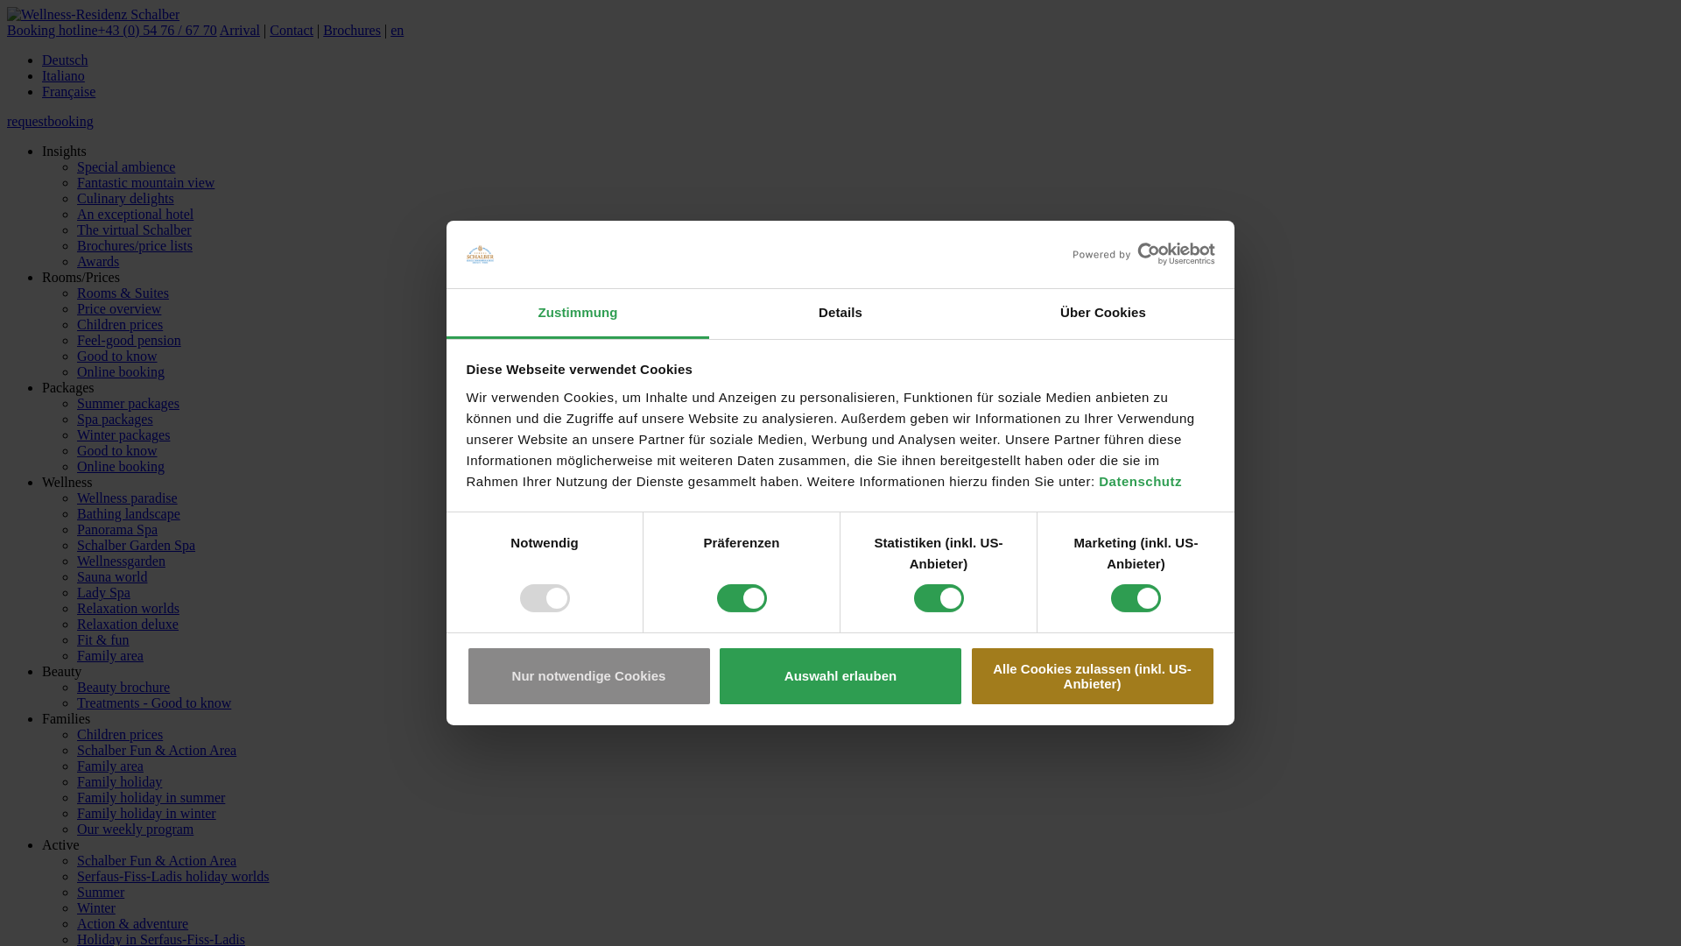 The height and width of the screenshot is (946, 1681). I want to click on Datenschutz, so click(1140, 482).